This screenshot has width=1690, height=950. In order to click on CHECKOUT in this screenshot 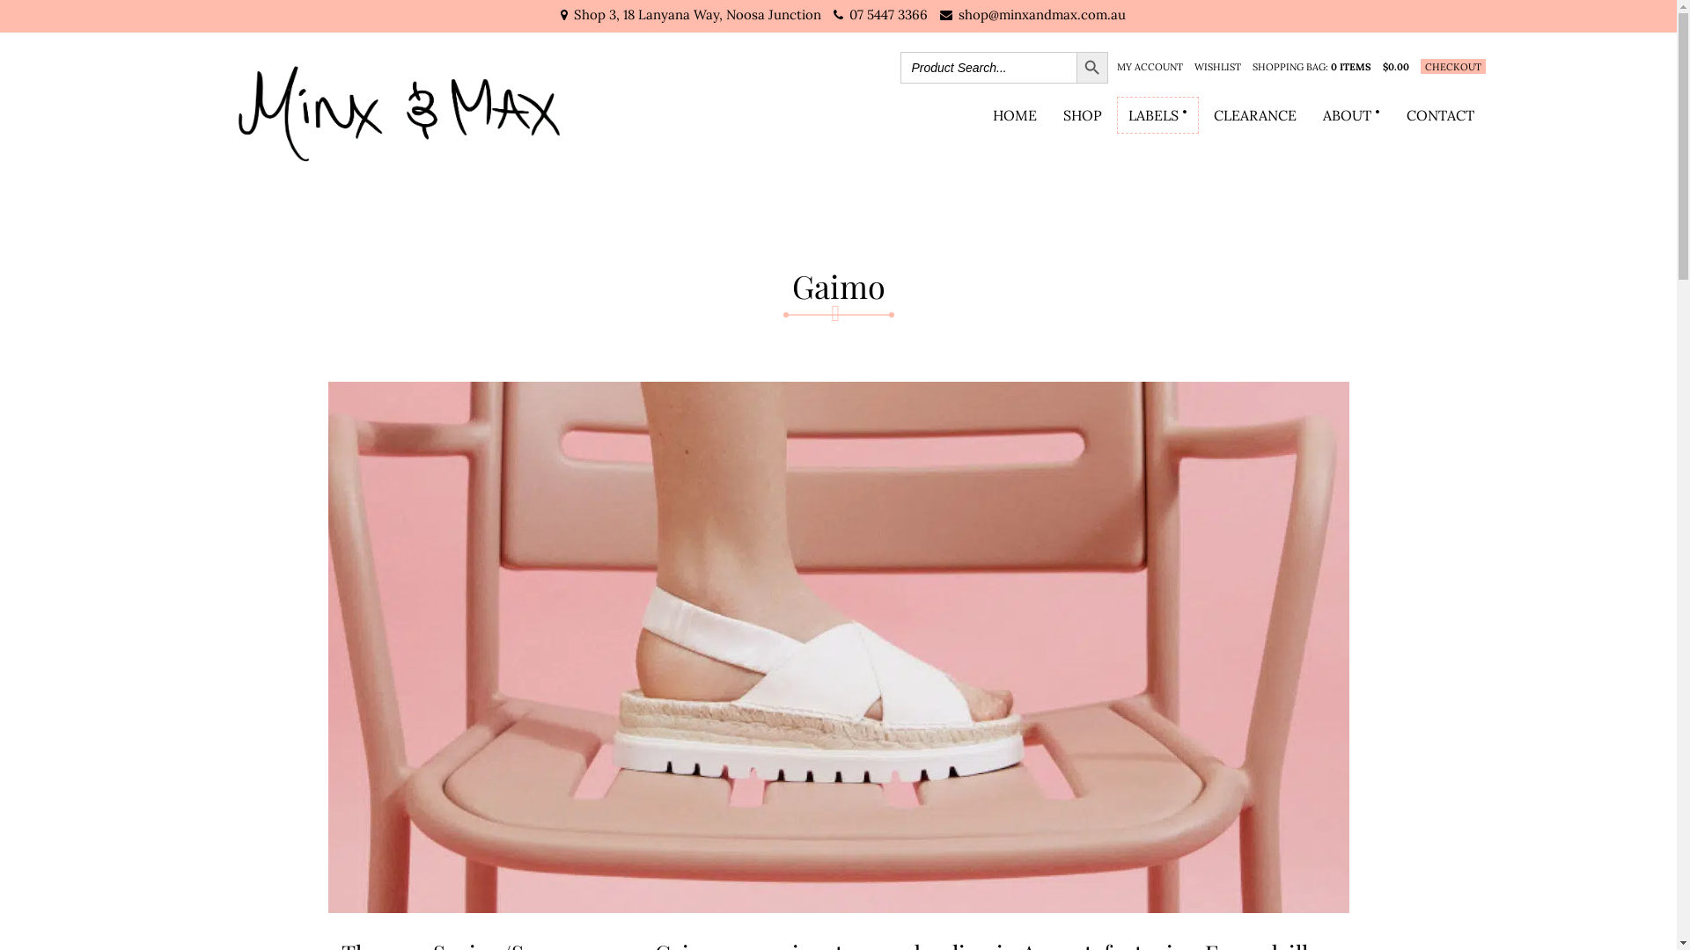, I will do `click(1453, 67)`.